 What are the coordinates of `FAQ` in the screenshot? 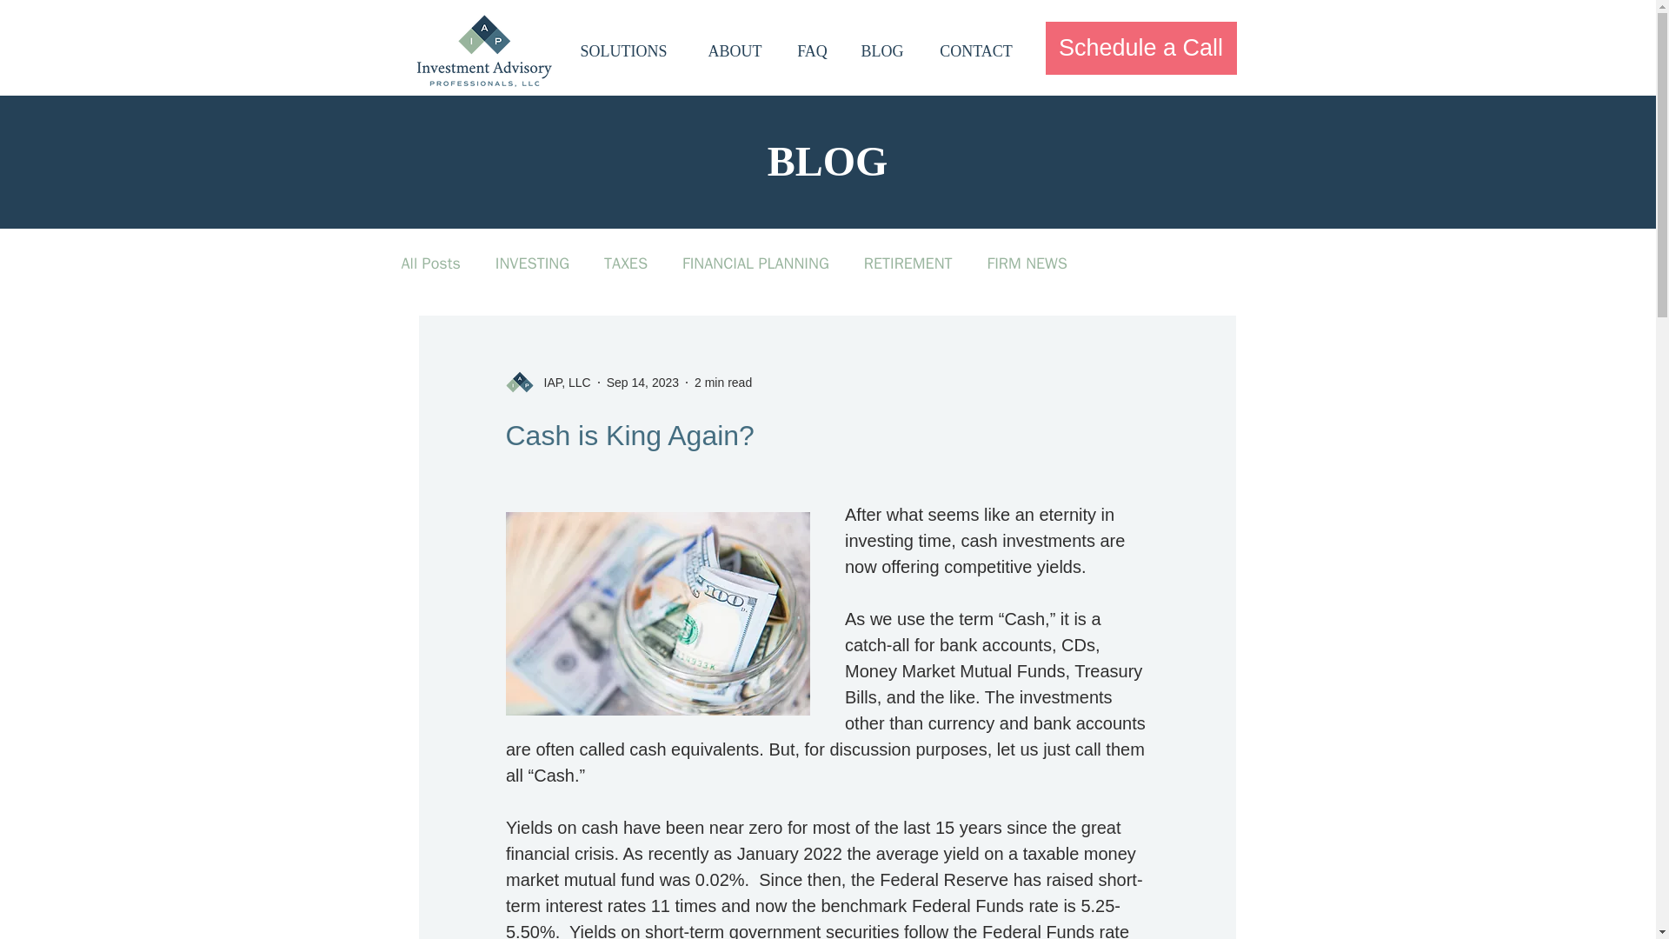 It's located at (812, 51).